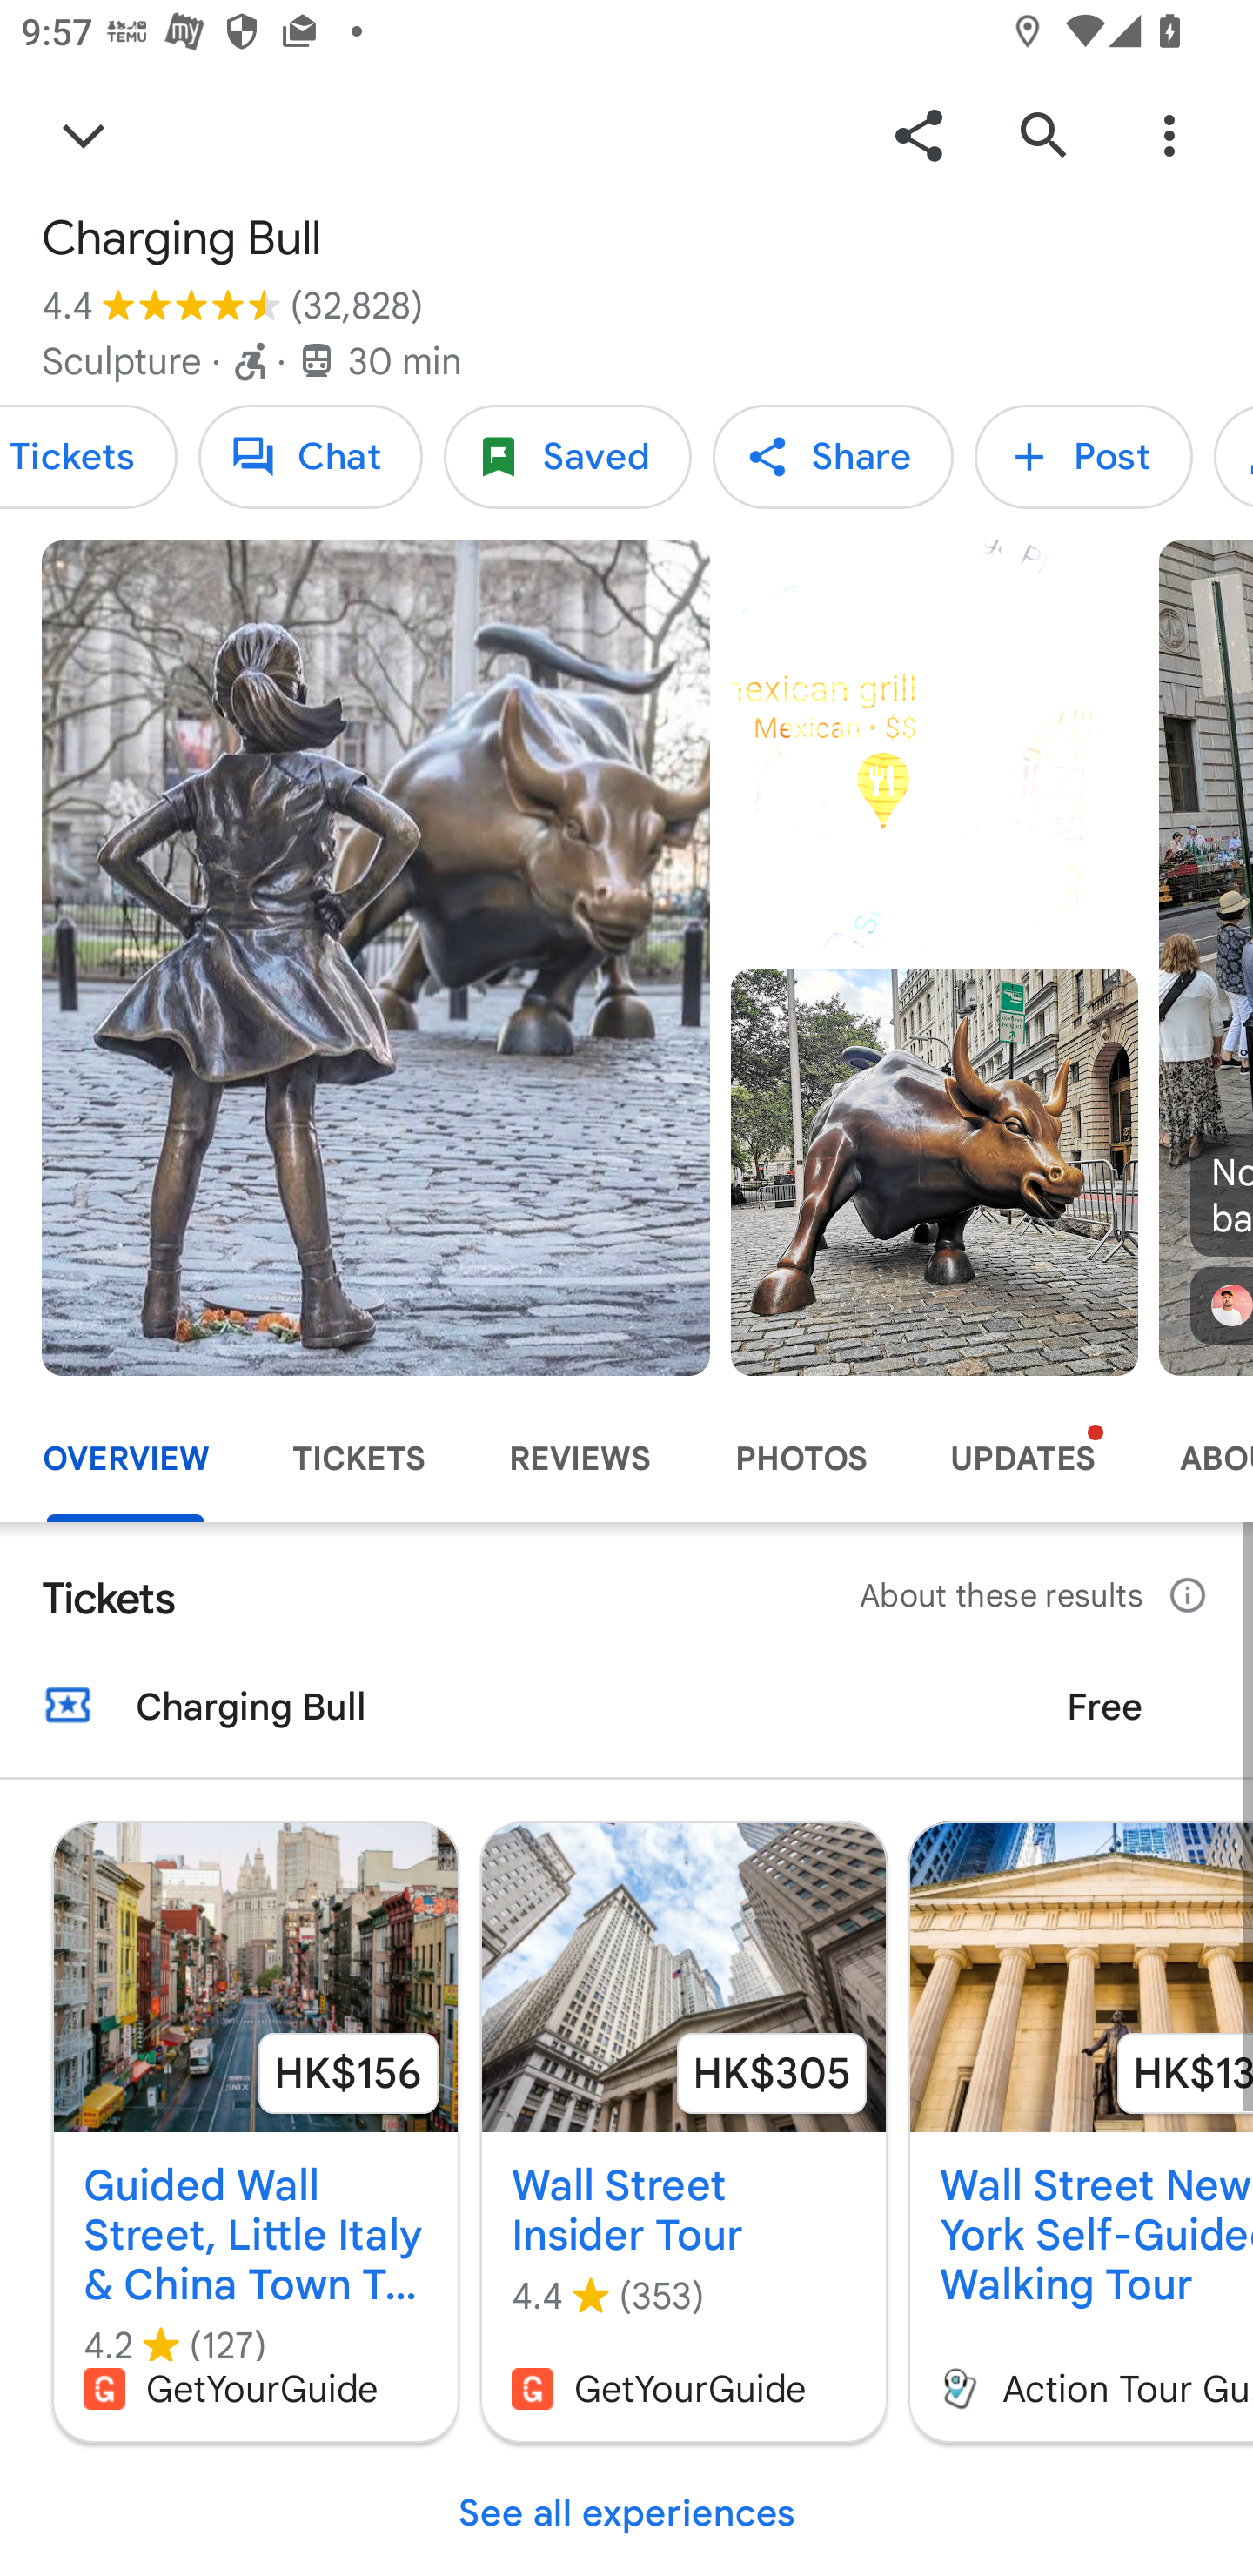 Image resolution: width=1253 pixels, height=2576 pixels. I want to click on PHOTOS Photos, so click(801, 1459).